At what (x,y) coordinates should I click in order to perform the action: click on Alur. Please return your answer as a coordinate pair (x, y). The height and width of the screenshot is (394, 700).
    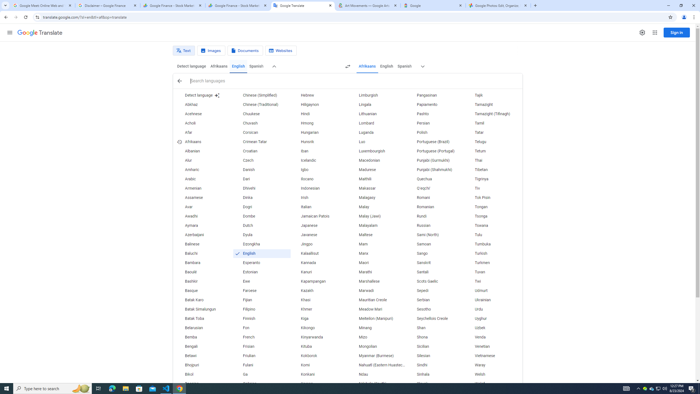
    Looking at the image, I should click on (203, 161).